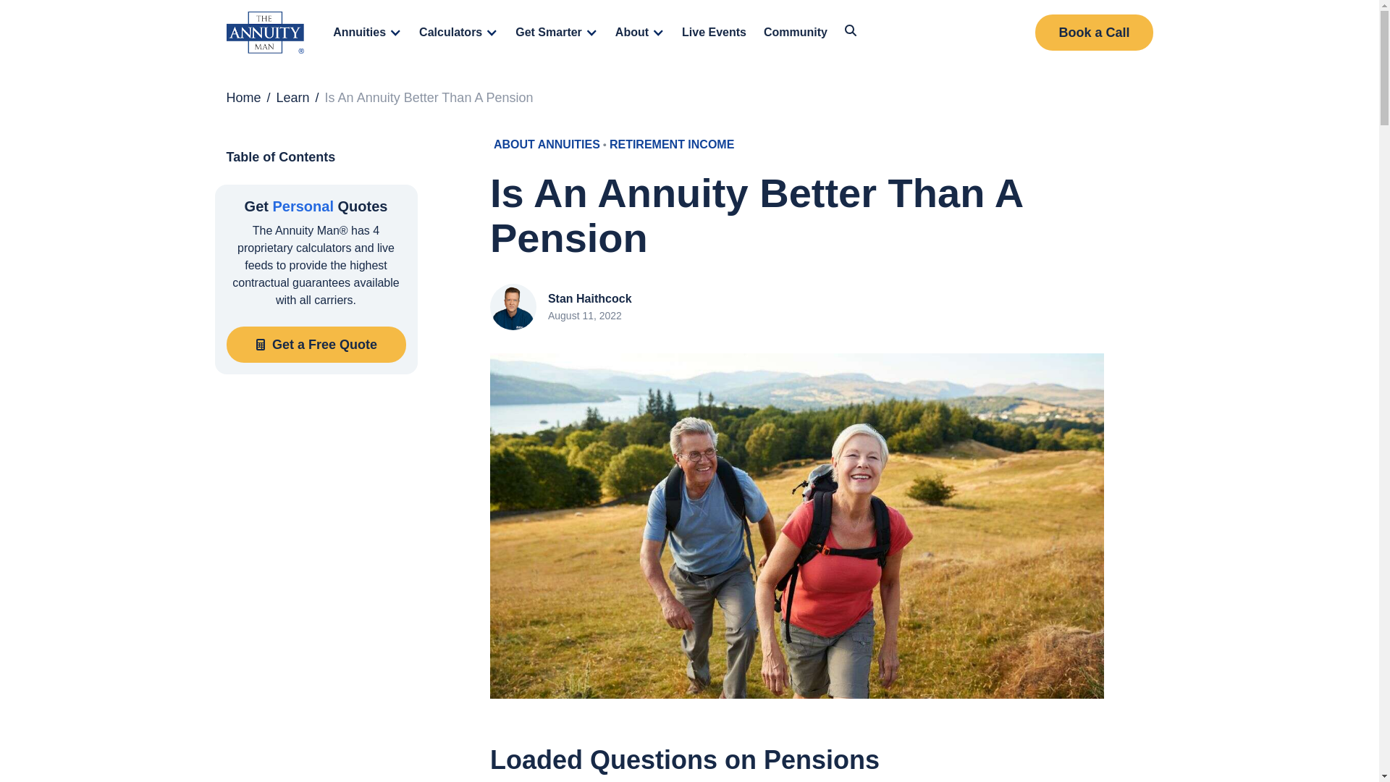 This screenshot has height=782, width=1390. What do you see at coordinates (714, 32) in the screenshot?
I see `Live Events` at bounding box center [714, 32].